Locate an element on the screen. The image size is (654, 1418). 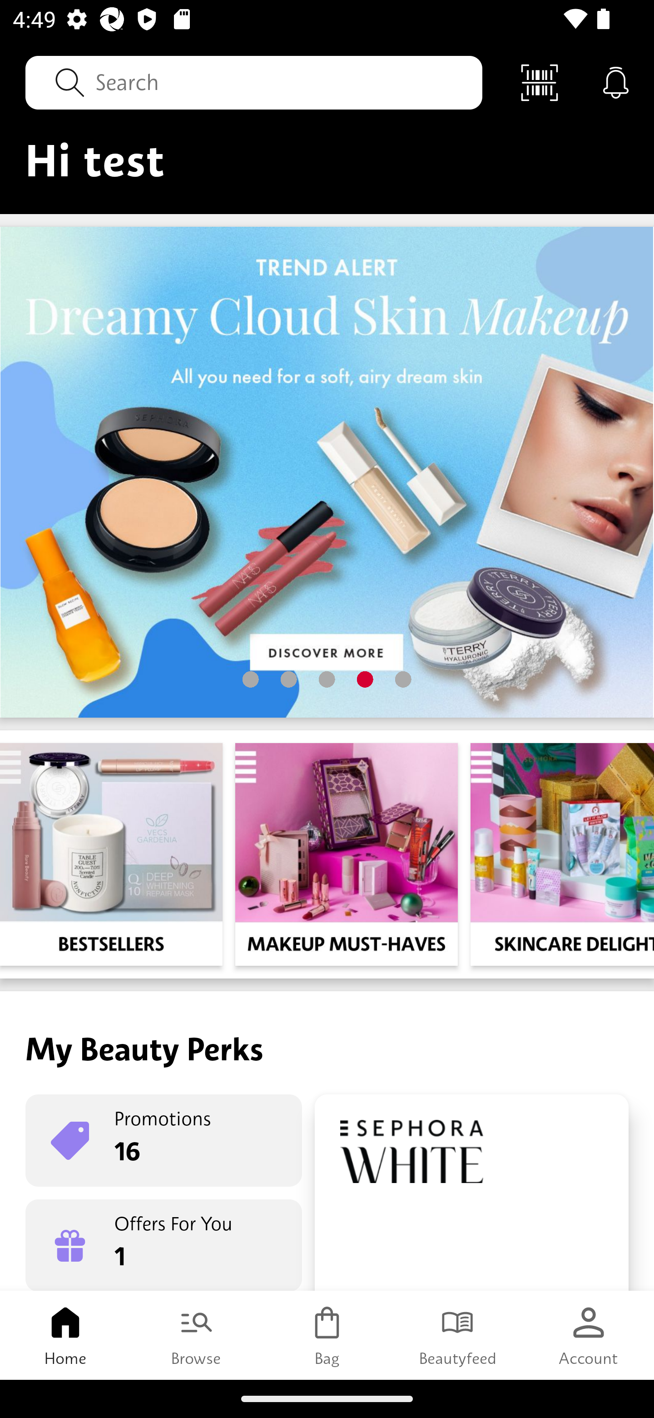
Account is located at coordinates (589, 1335).